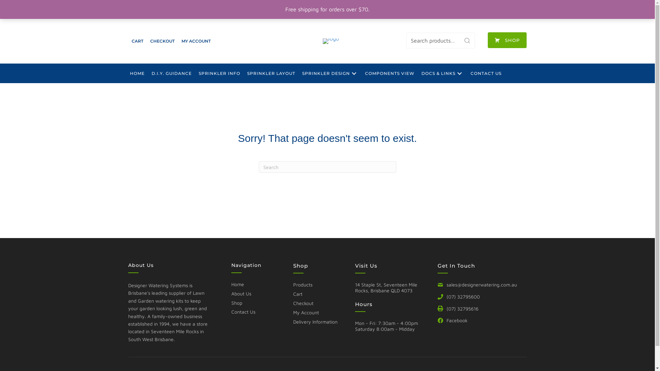  Describe the element at coordinates (298, 294) in the screenshot. I see `Cart` at that location.